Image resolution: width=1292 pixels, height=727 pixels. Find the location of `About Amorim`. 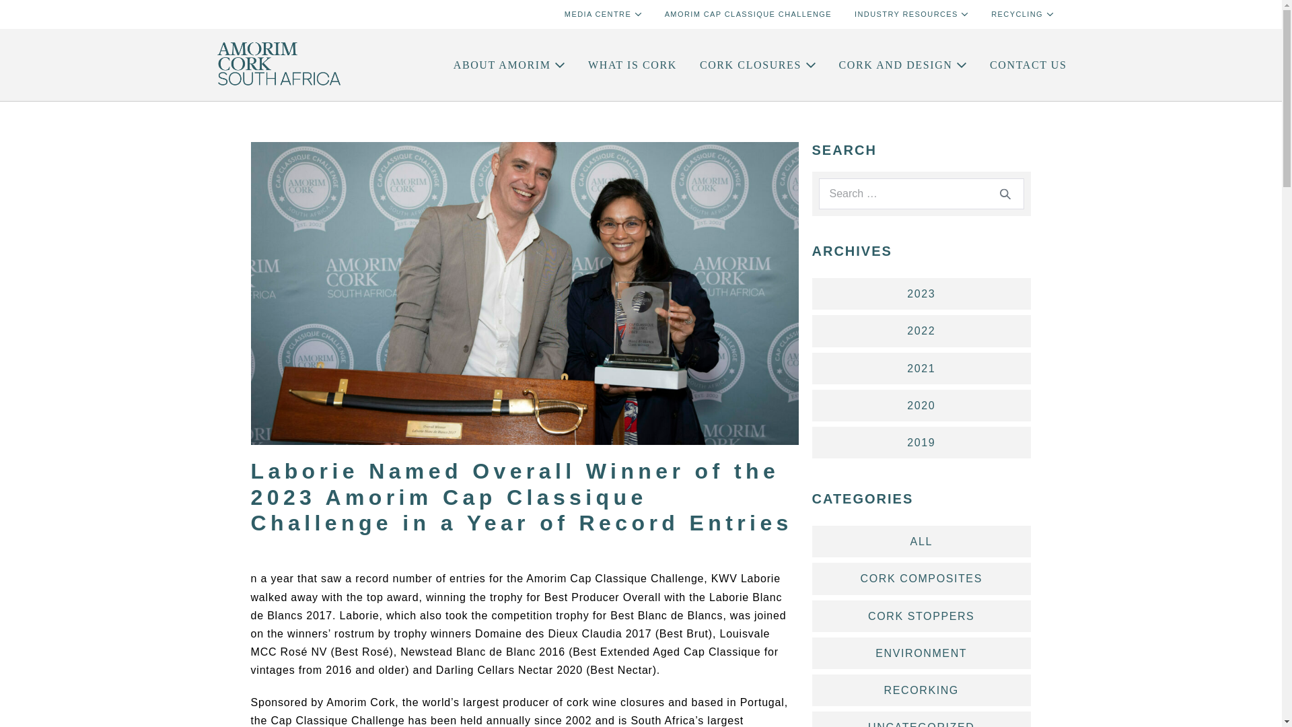

About Amorim is located at coordinates (509, 65).